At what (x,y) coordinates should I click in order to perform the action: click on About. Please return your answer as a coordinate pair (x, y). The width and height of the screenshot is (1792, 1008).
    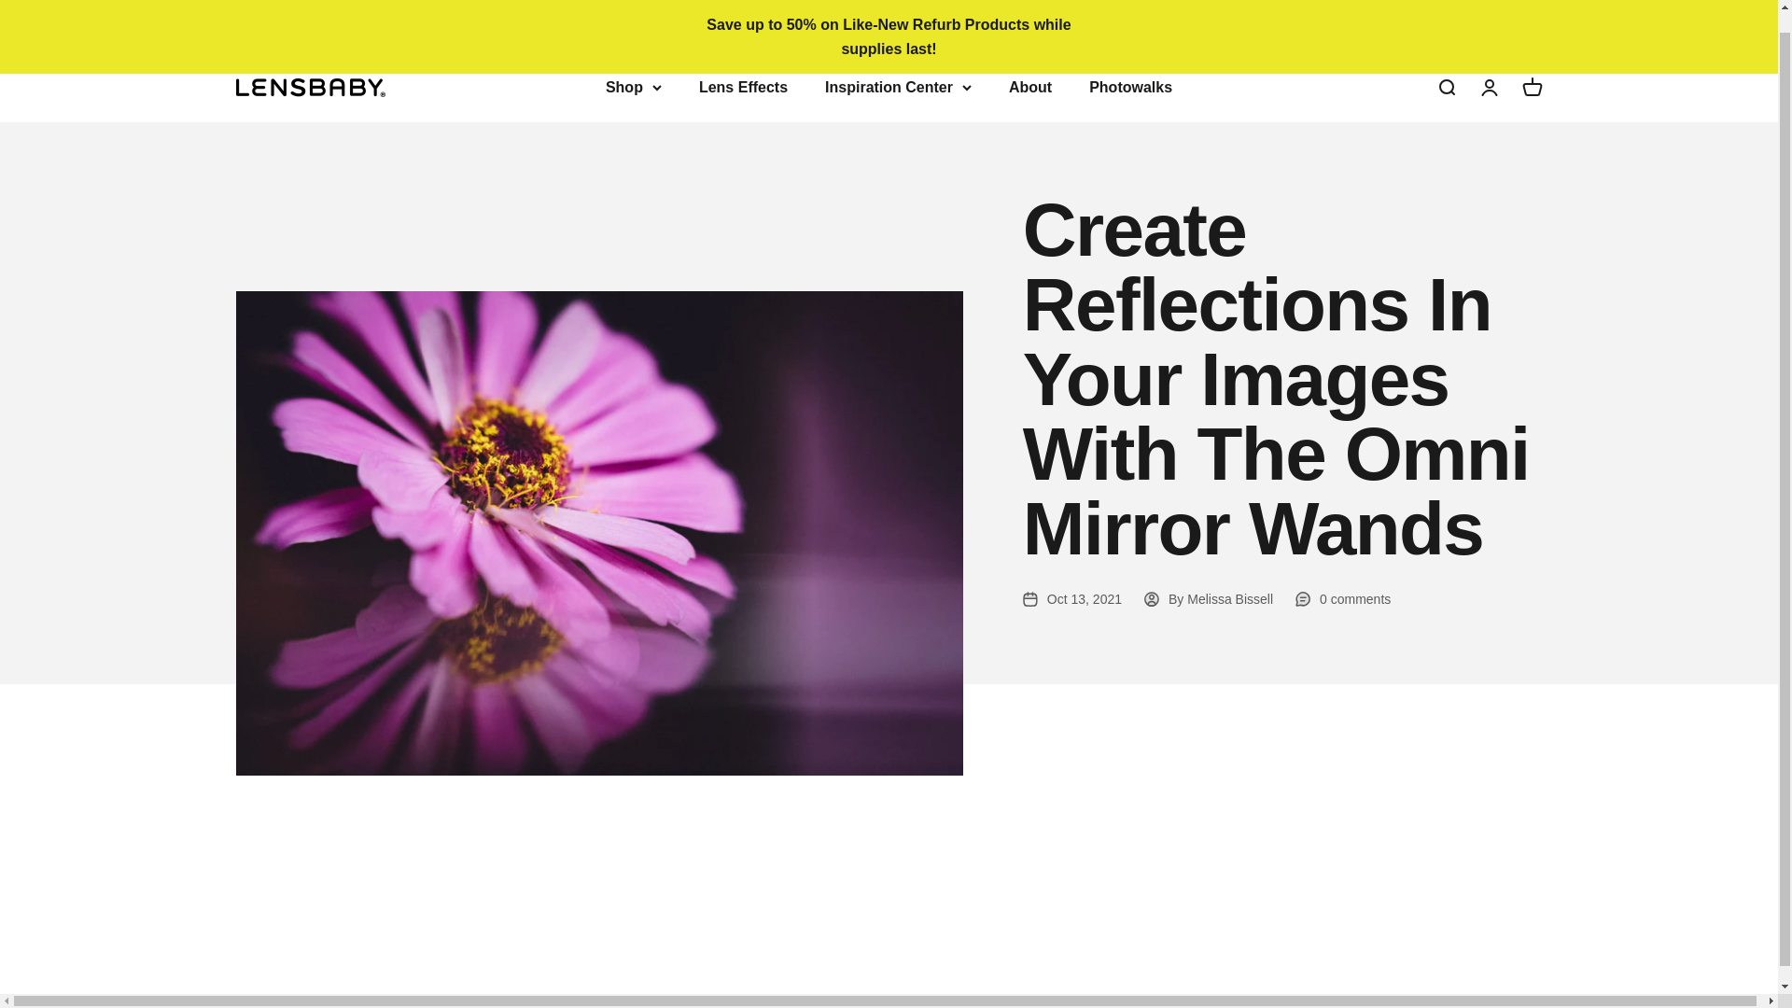
    Looking at the image, I should click on (1030, 87).